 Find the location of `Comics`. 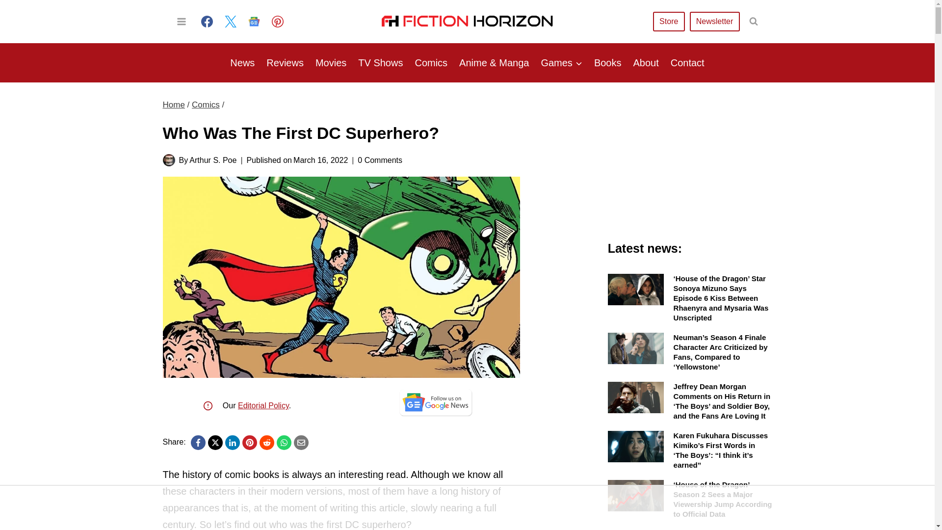

Comics is located at coordinates (206, 105).